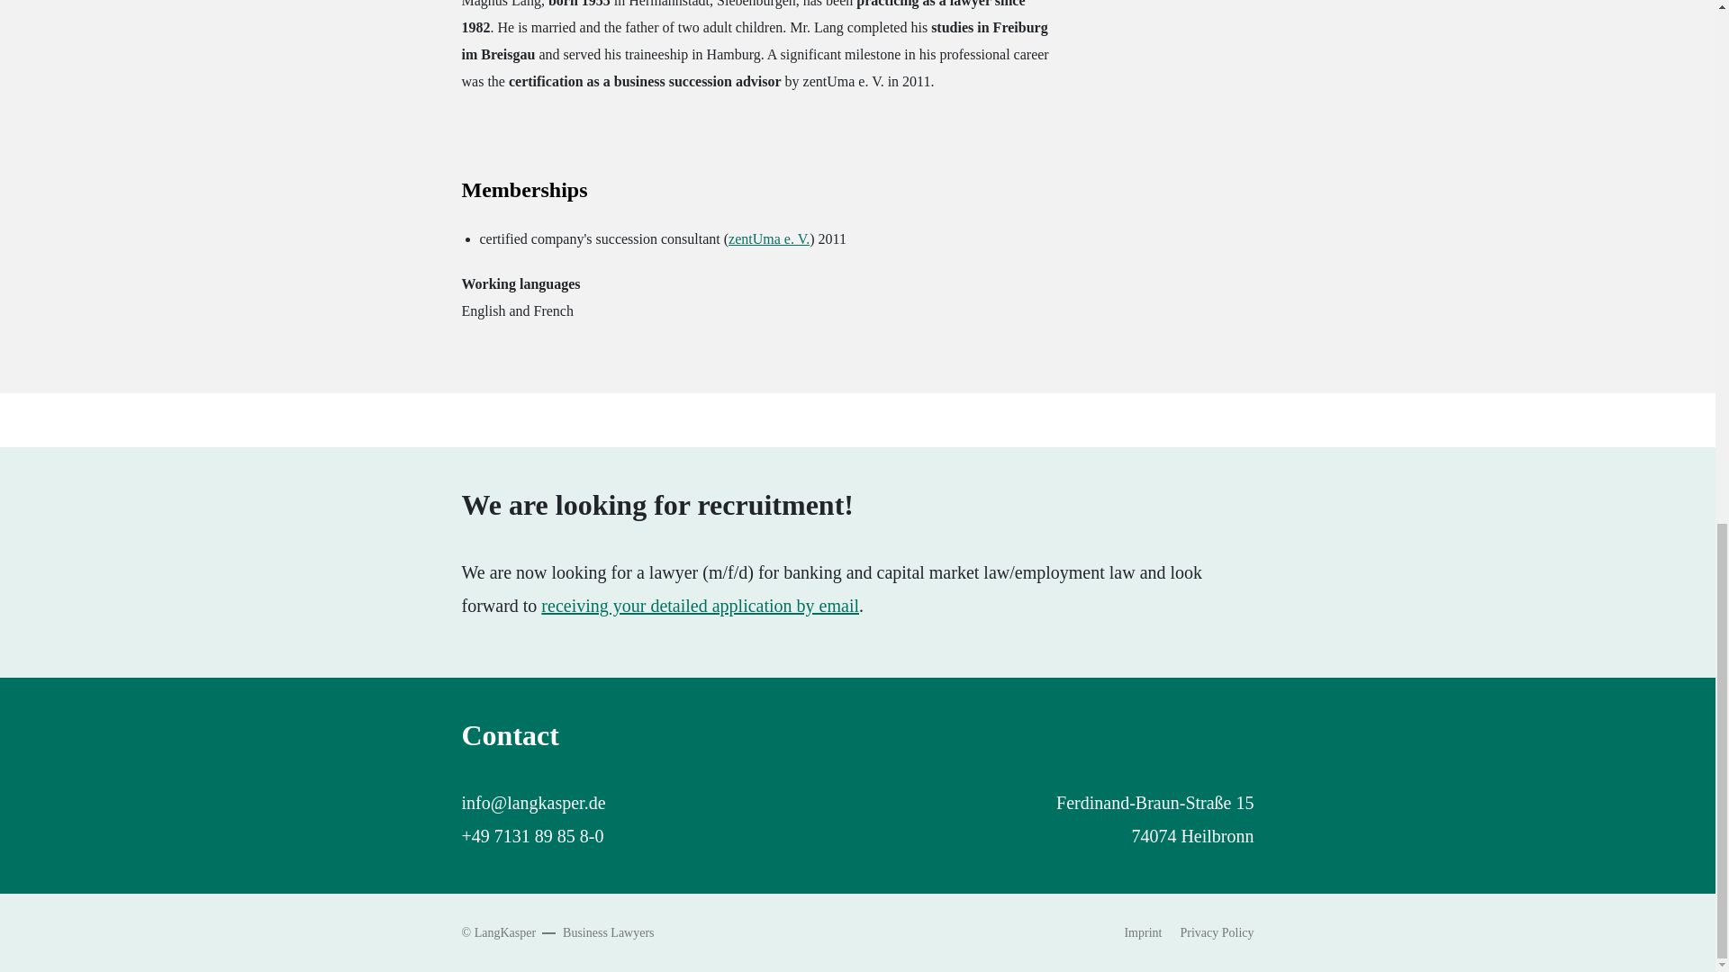 This screenshot has width=1729, height=972. Describe the element at coordinates (1143, 932) in the screenshot. I see `Imprint` at that location.